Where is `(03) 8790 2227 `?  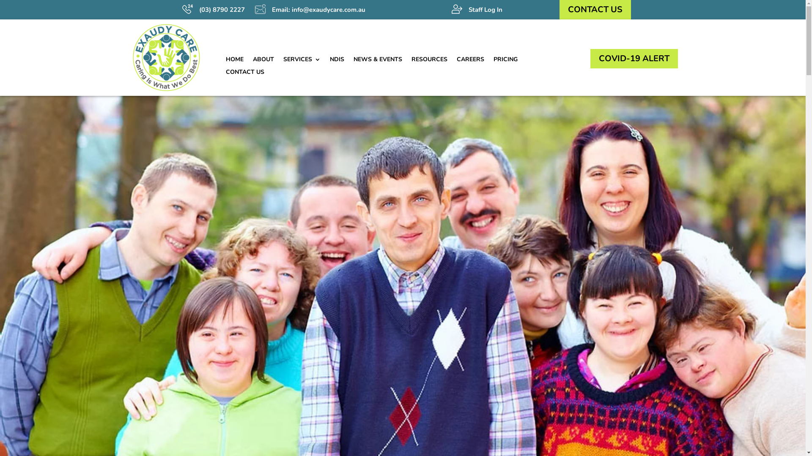 (03) 8790 2227  is located at coordinates (222, 10).